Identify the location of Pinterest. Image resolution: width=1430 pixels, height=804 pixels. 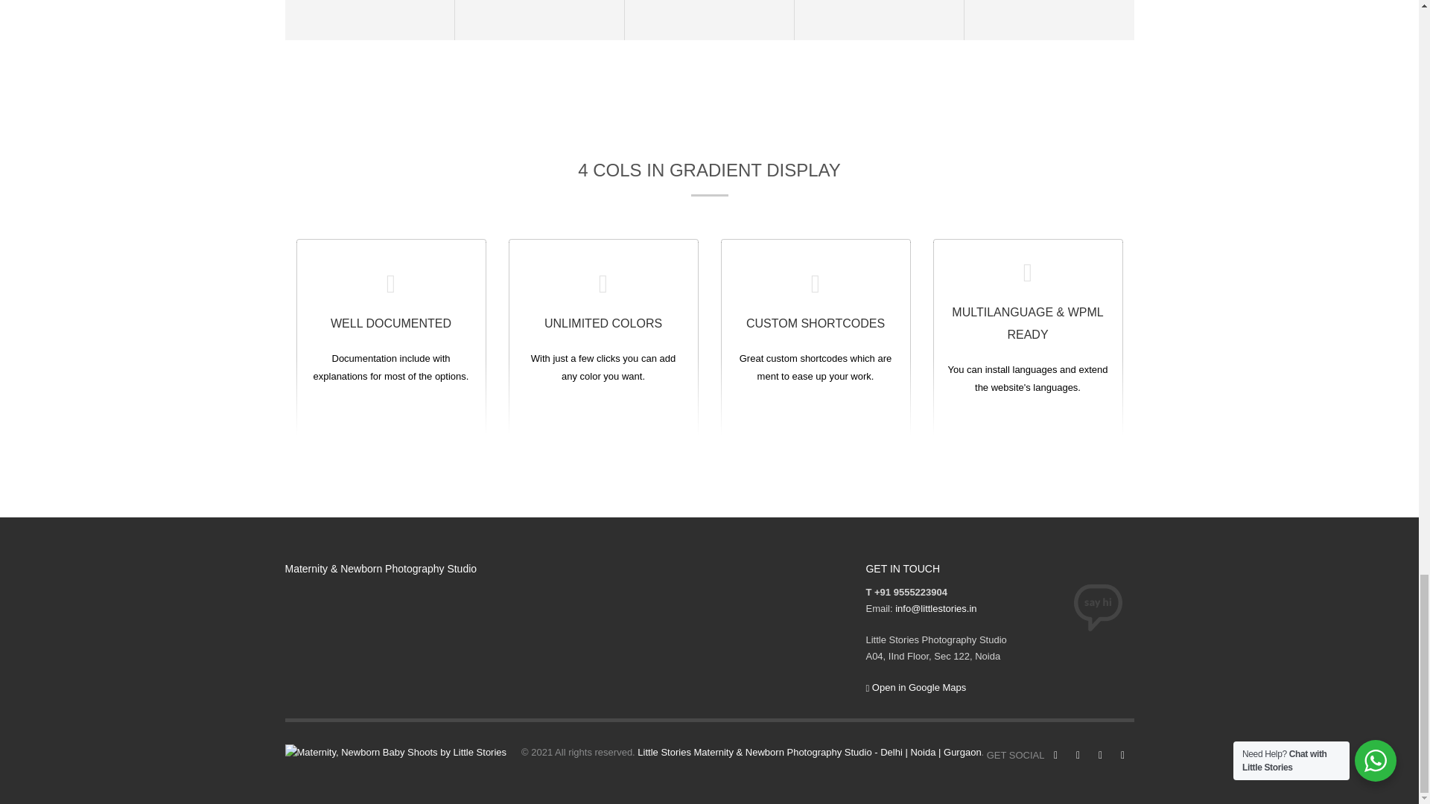
(1099, 756).